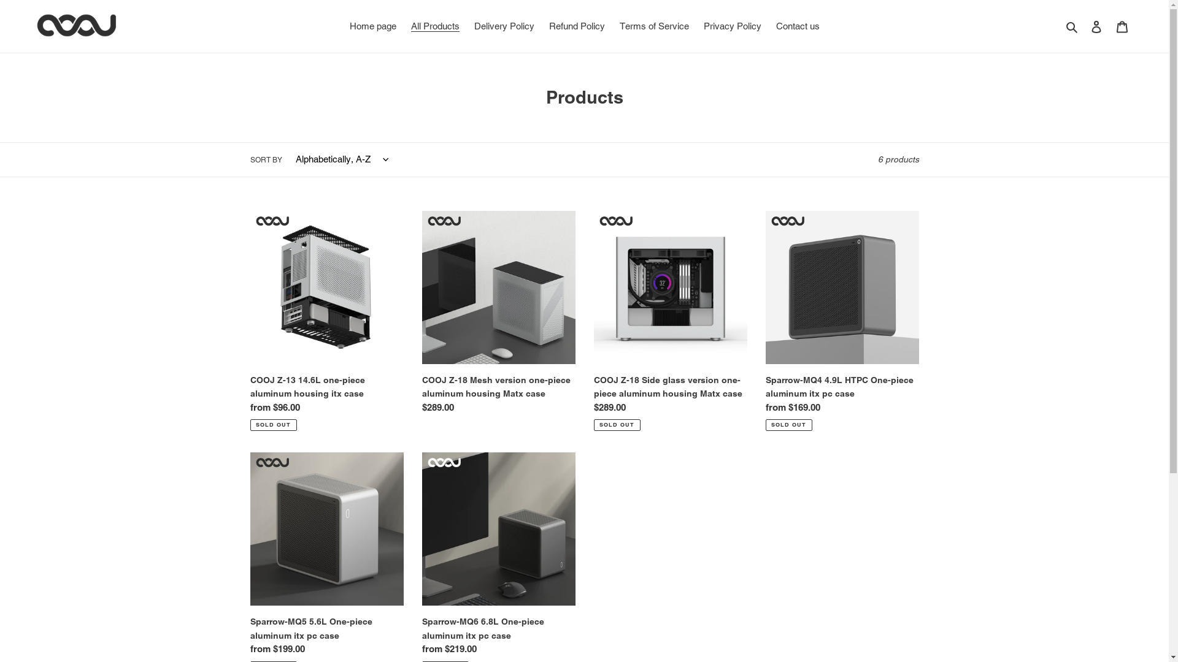 This screenshot has height=662, width=1178. Describe the element at coordinates (732, 27) in the screenshot. I see `Privacy Policy` at that location.